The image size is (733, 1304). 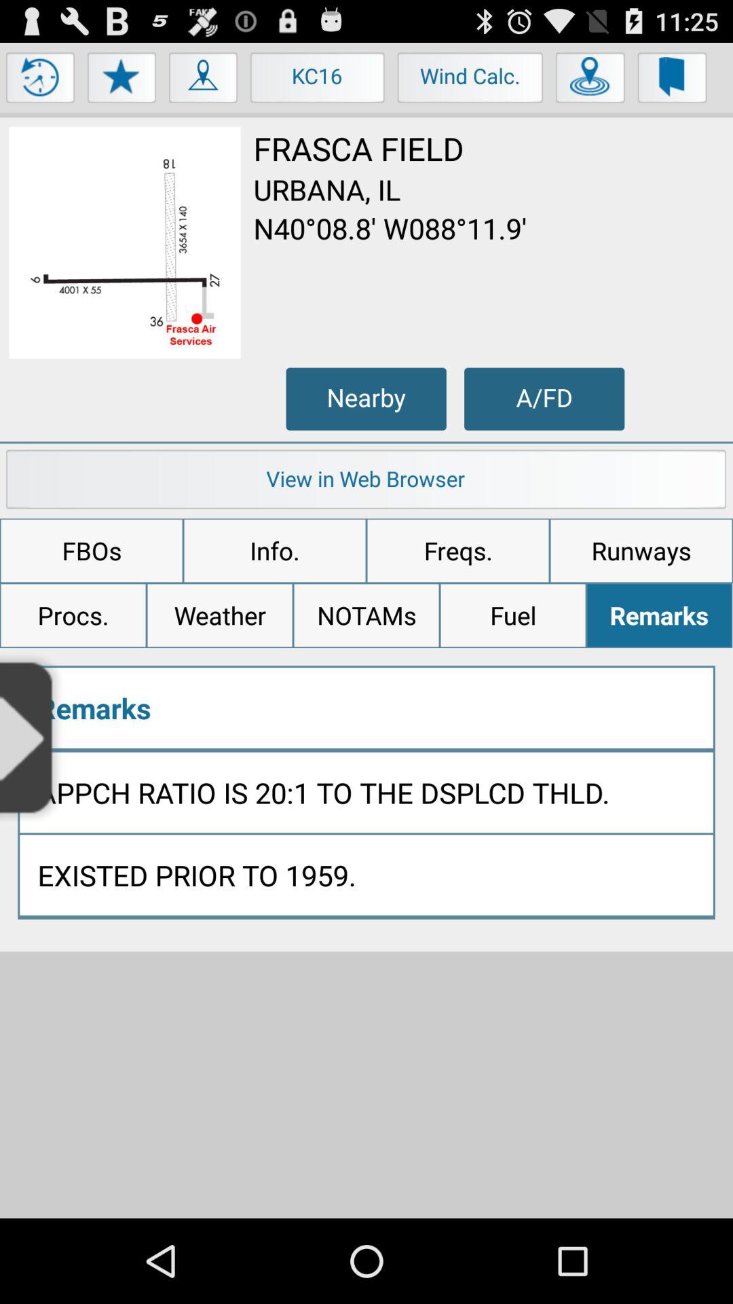 What do you see at coordinates (122, 81) in the screenshot?
I see `click star icon` at bounding box center [122, 81].